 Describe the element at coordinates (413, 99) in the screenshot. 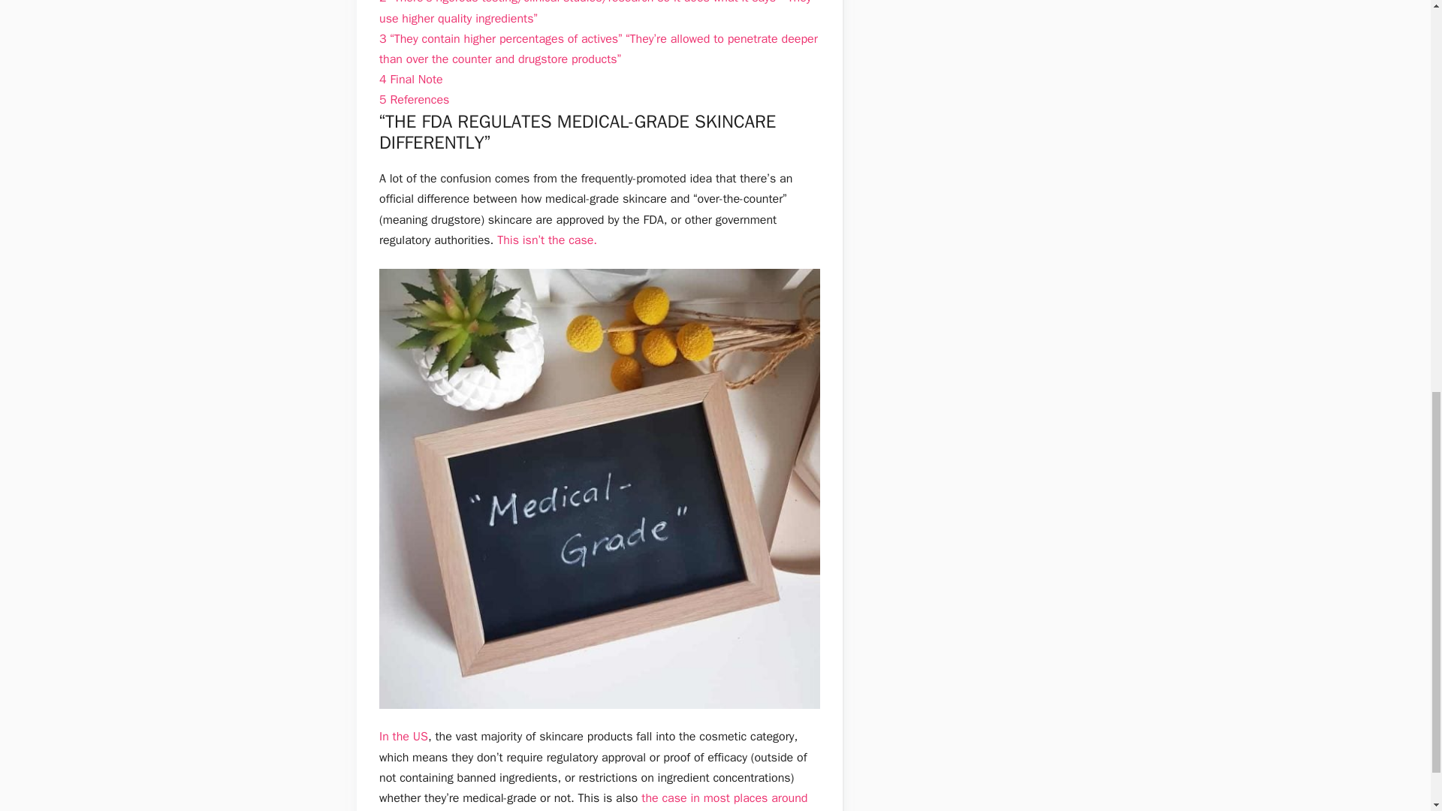

I see `5 References` at that location.